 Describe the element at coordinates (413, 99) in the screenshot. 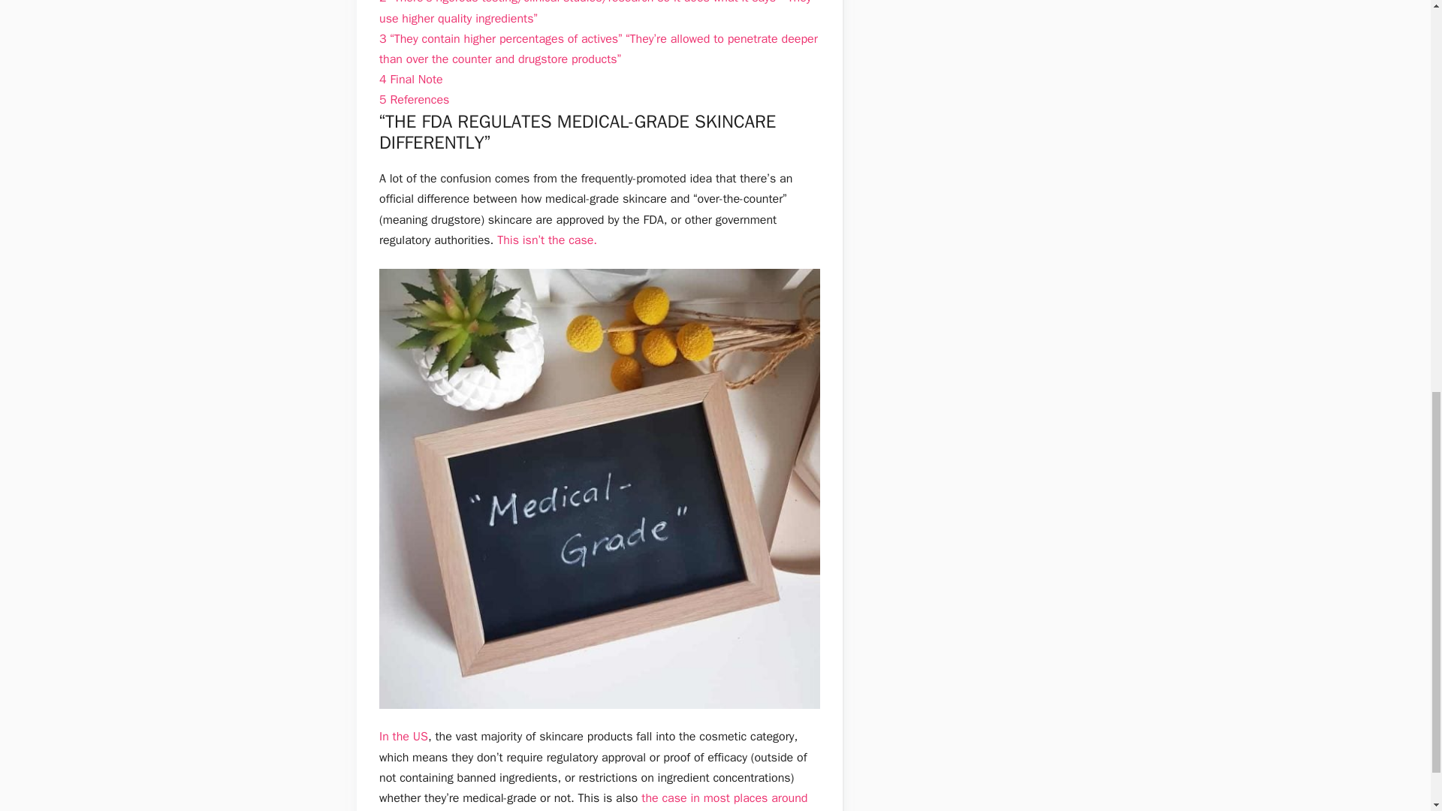

I see `5 References` at that location.